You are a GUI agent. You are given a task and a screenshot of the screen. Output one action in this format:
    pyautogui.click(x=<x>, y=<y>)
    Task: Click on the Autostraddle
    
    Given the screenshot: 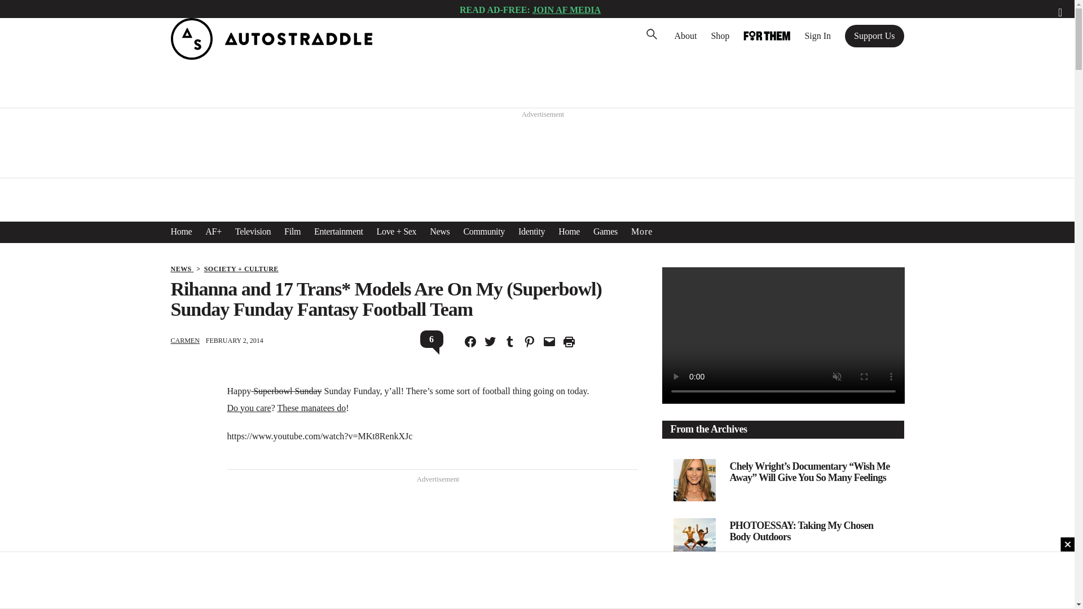 What is the action you would take?
    pyautogui.click(x=271, y=56)
    